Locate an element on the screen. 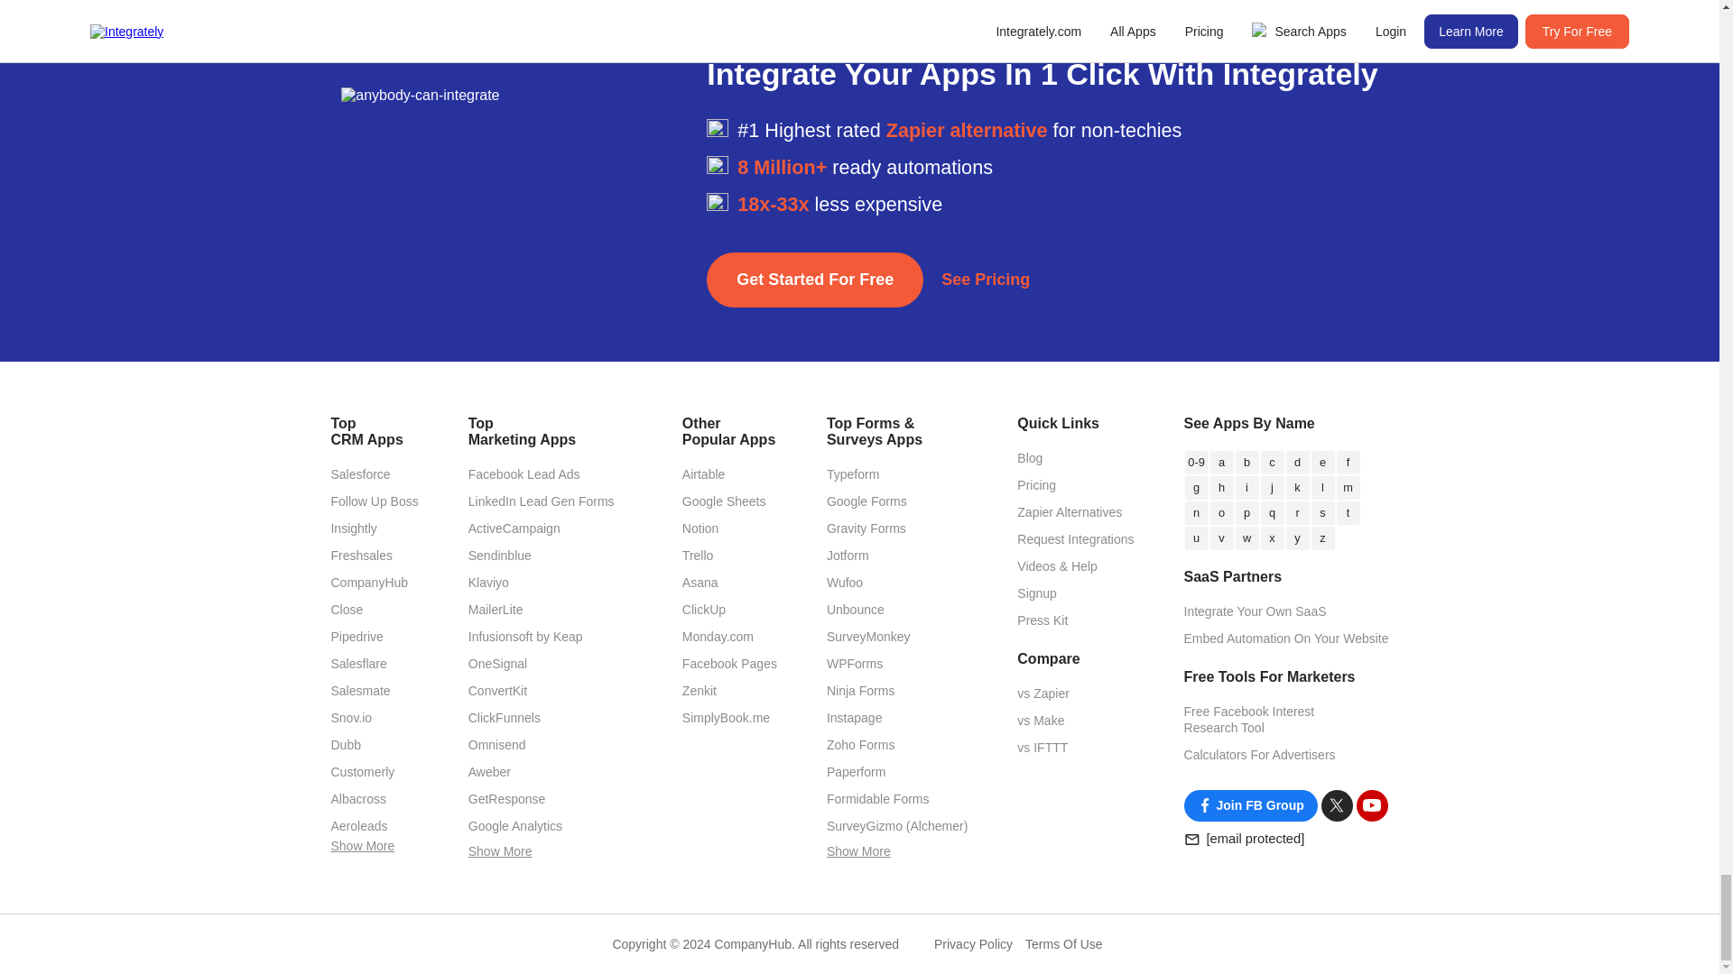 The height and width of the screenshot is (974, 1733). Salesforce is located at coordinates (360, 474).